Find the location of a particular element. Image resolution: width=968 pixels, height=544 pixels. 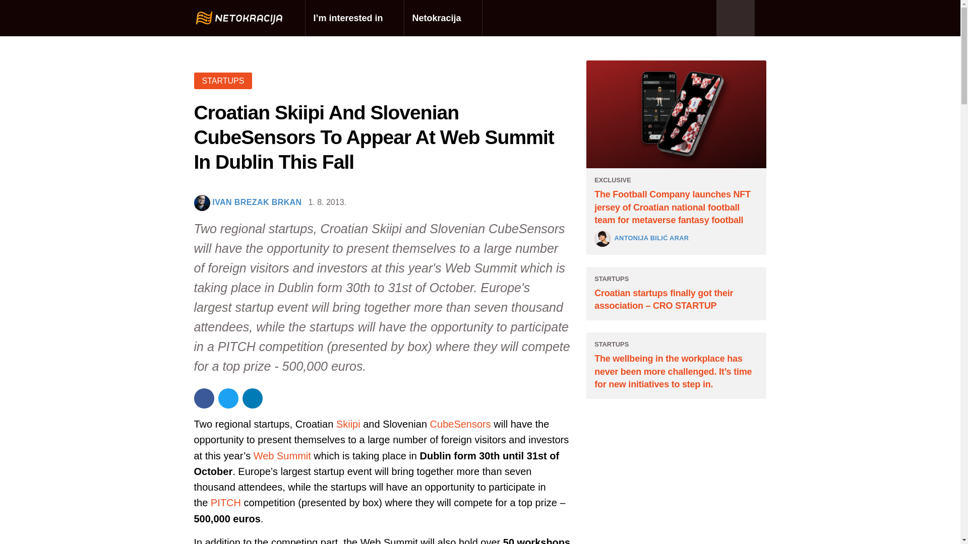

Netokracija CEE is located at coordinates (239, 18).